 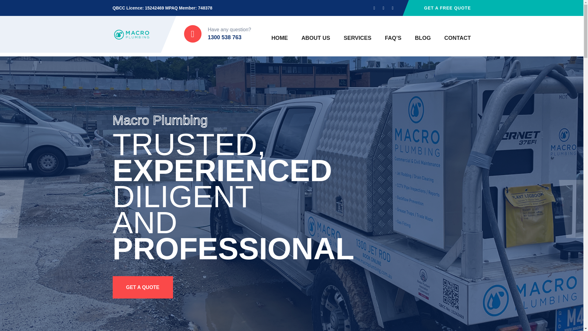 What do you see at coordinates (423, 38) in the screenshot?
I see `BLOG` at bounding box center [423, 38].